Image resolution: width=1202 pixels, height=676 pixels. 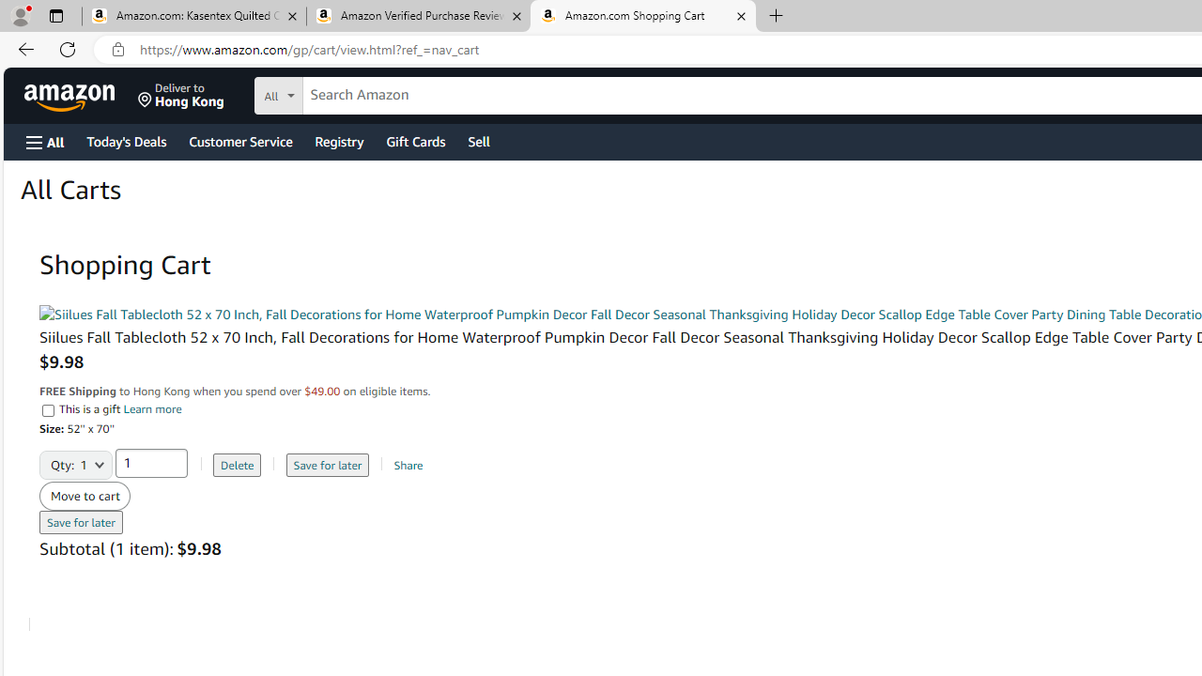 What do you see at coordinates (479, 141) in the screenshot?
I see `Sell` at bounding box center [479, 141].